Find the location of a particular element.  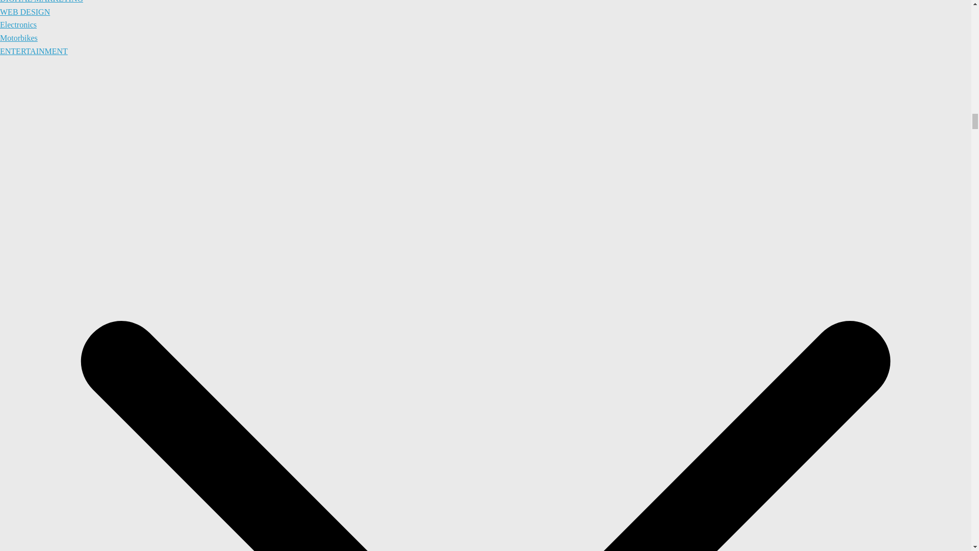

Electronics is located at coordinates (18, 24).